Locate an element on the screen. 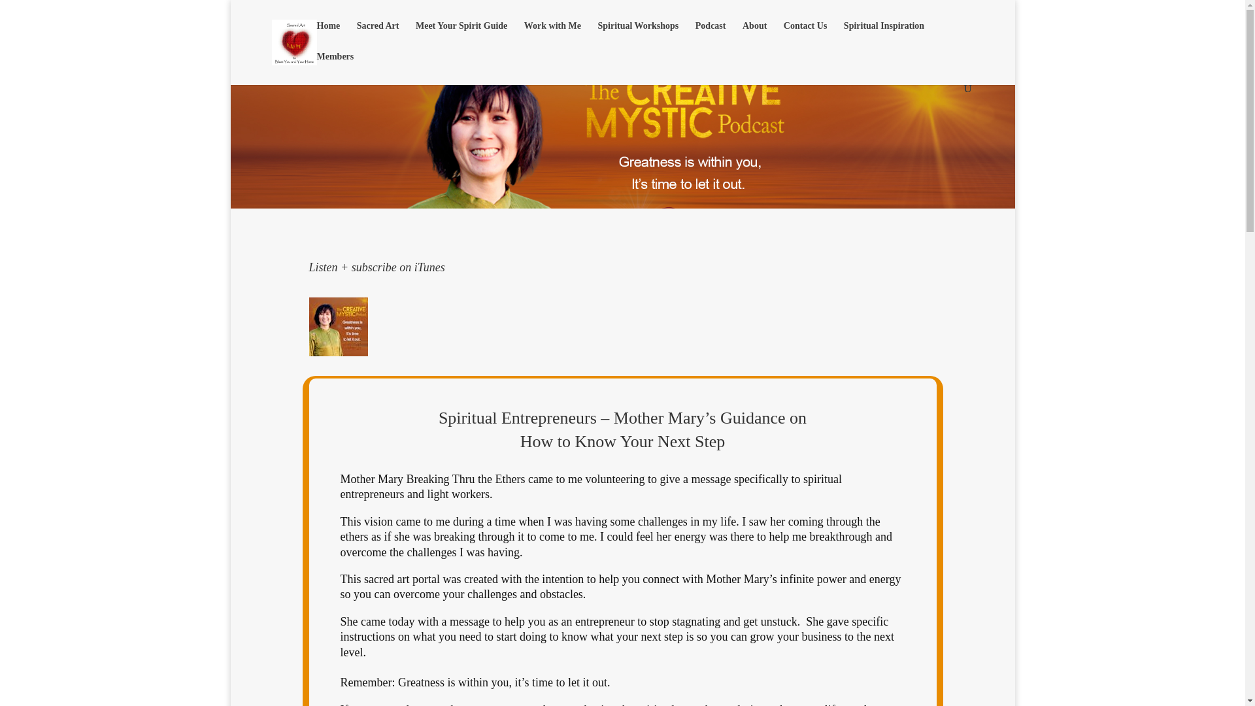 This screenshot has height=706, width=1255. Members is located at coordinates (335, 67).